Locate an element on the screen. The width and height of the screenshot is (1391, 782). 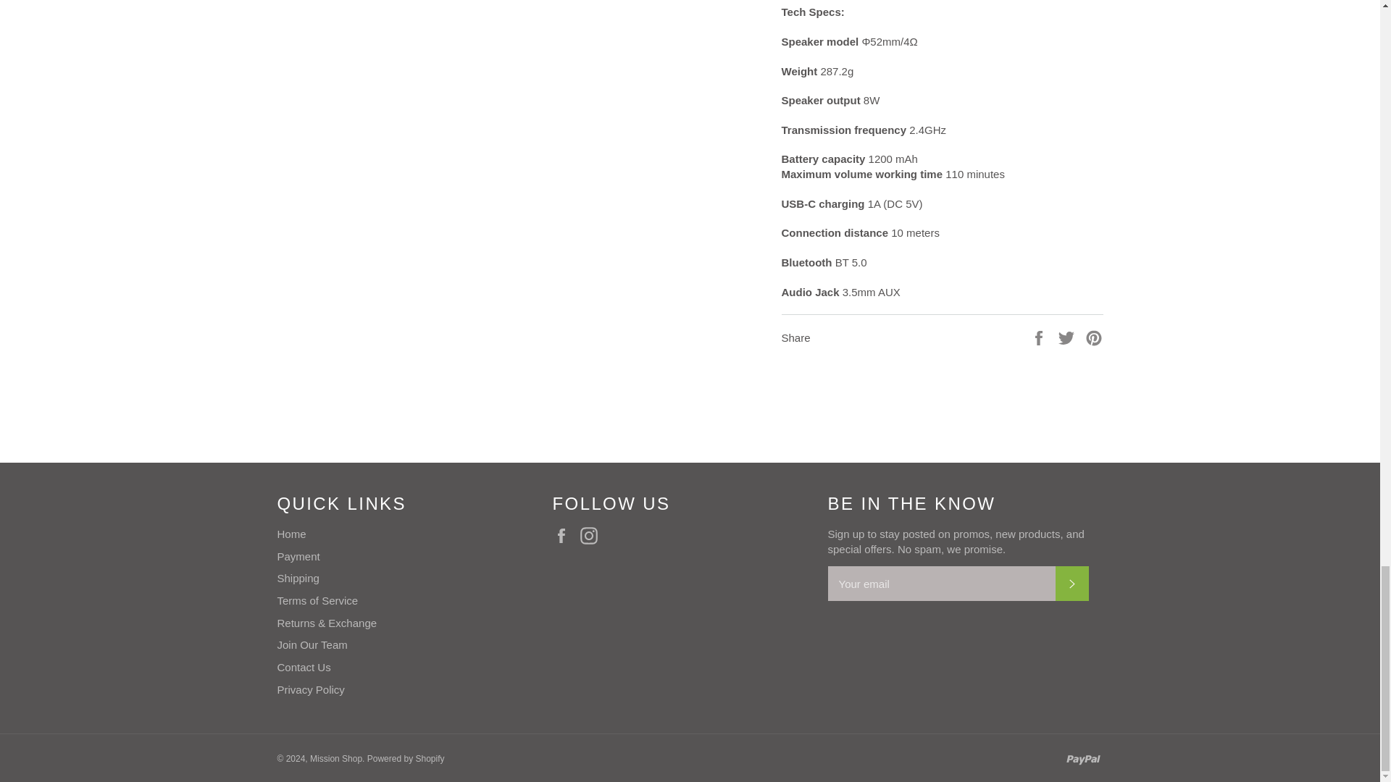
Tweet on Twitter is located at coordinates (1068, 337).